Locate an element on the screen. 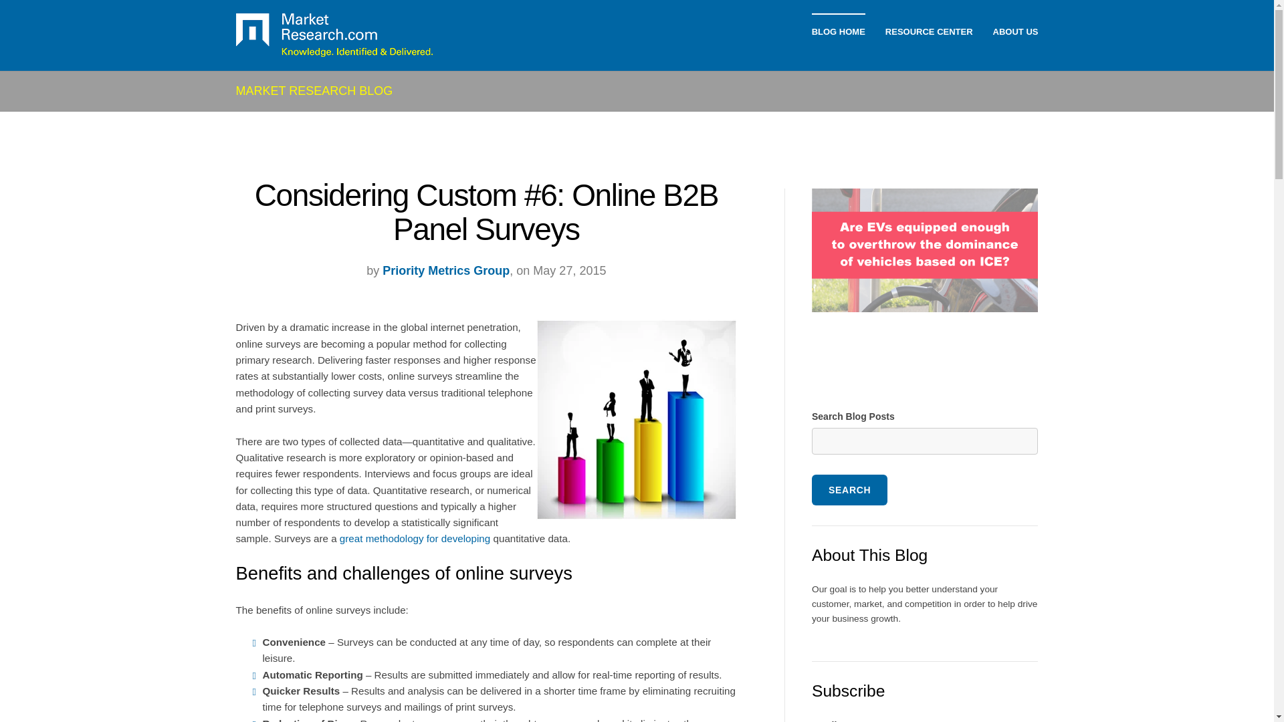 The height and width of the screenshot is (722, 1284). BLOG HOME is located at coordinates (839, 31).